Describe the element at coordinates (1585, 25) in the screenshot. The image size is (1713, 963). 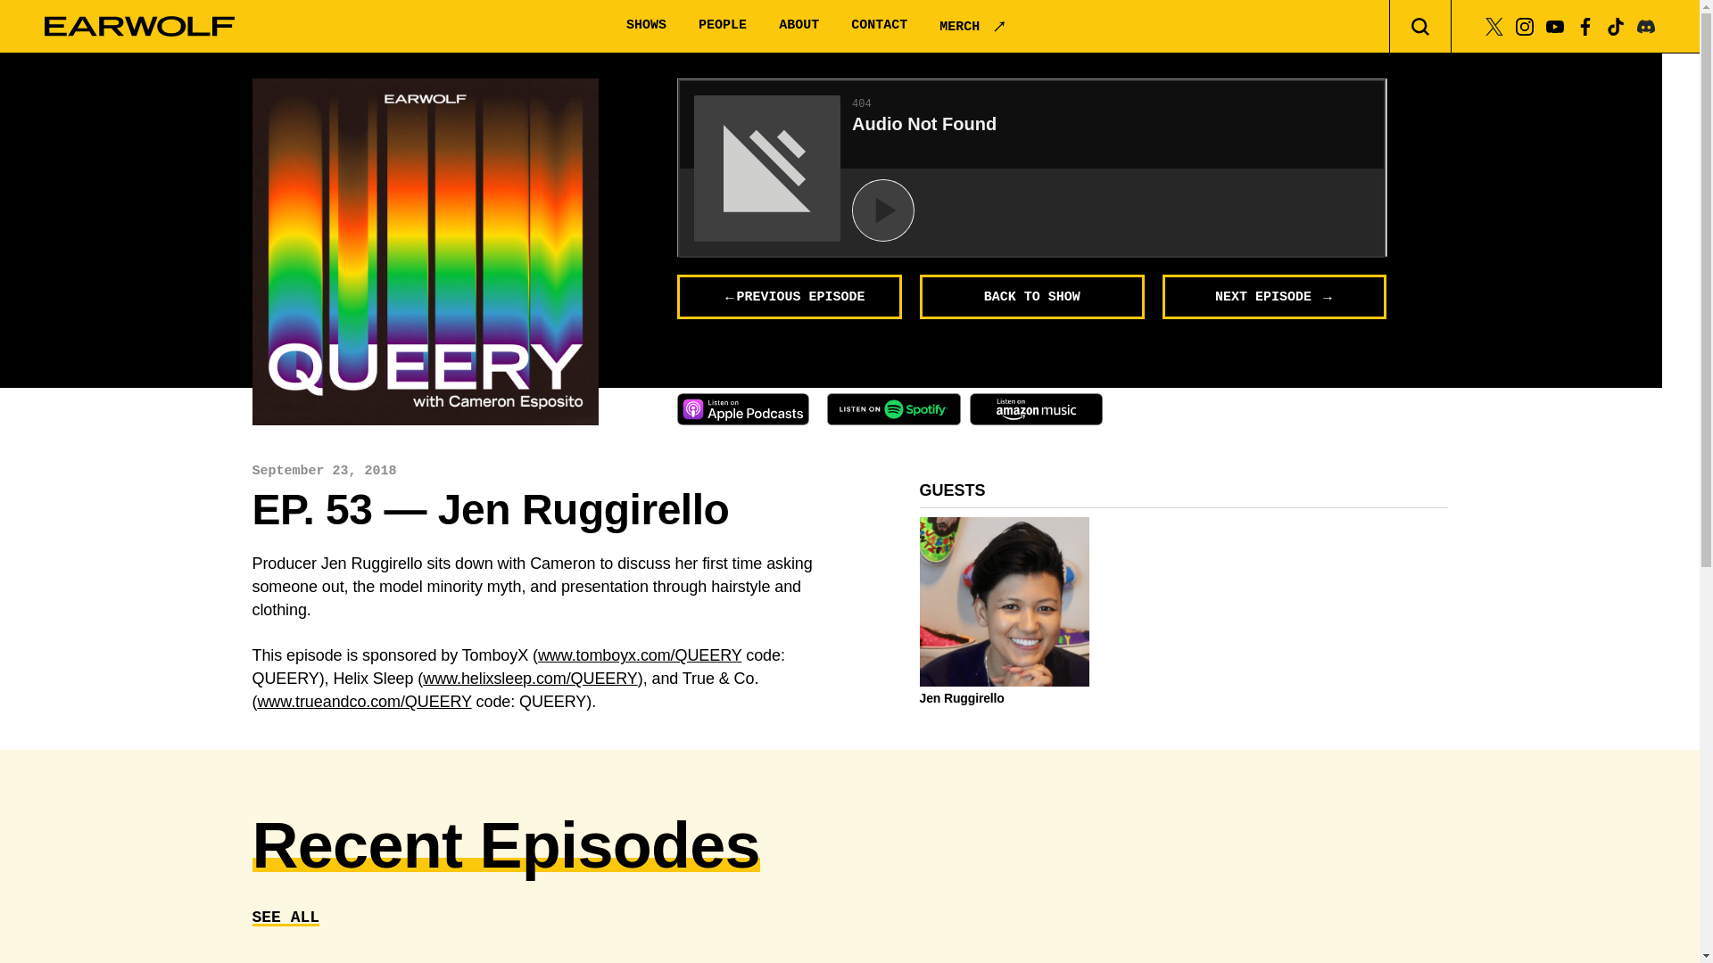
I see `Facebook` at that location.